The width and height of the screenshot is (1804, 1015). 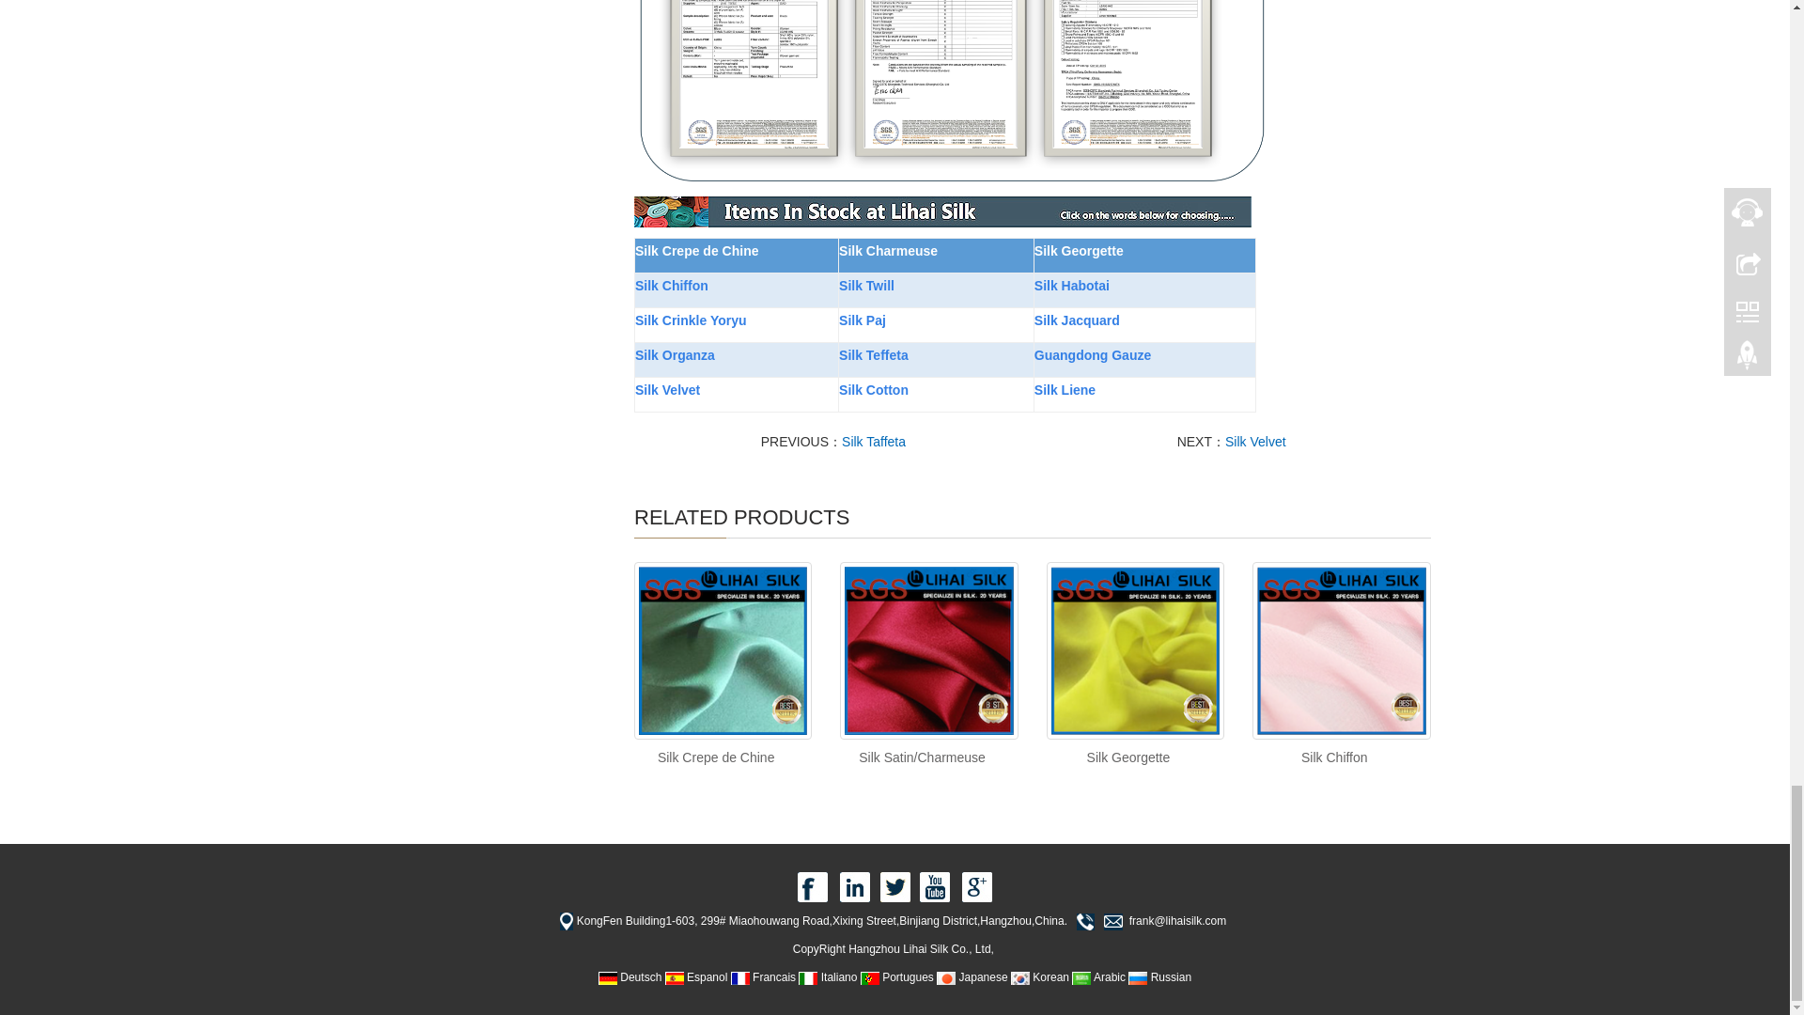 What do you see at coordinates (866, 286) in the screenshot?
I see `Silk Twill` at bounding box center [866, 286].